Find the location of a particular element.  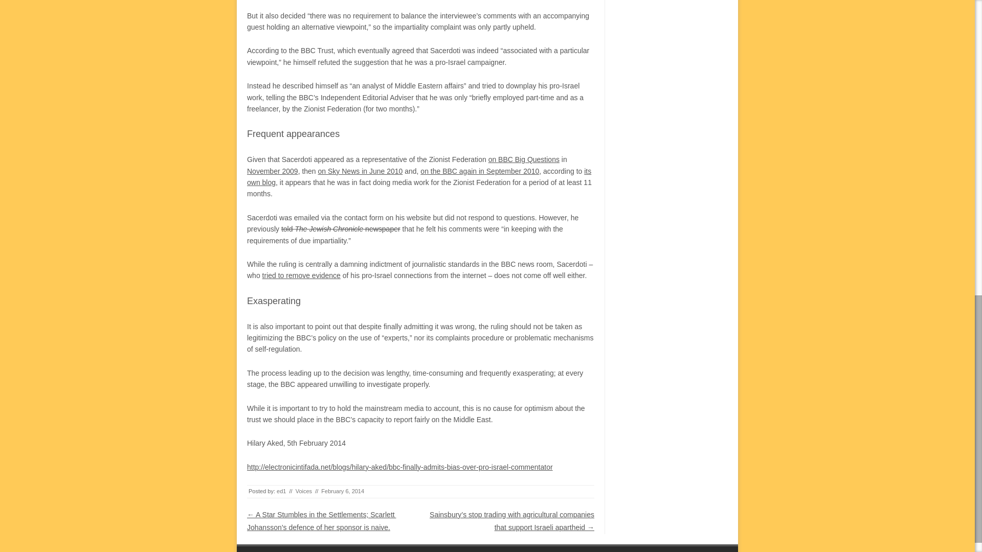

Voices is located at coordinates (304, 491).